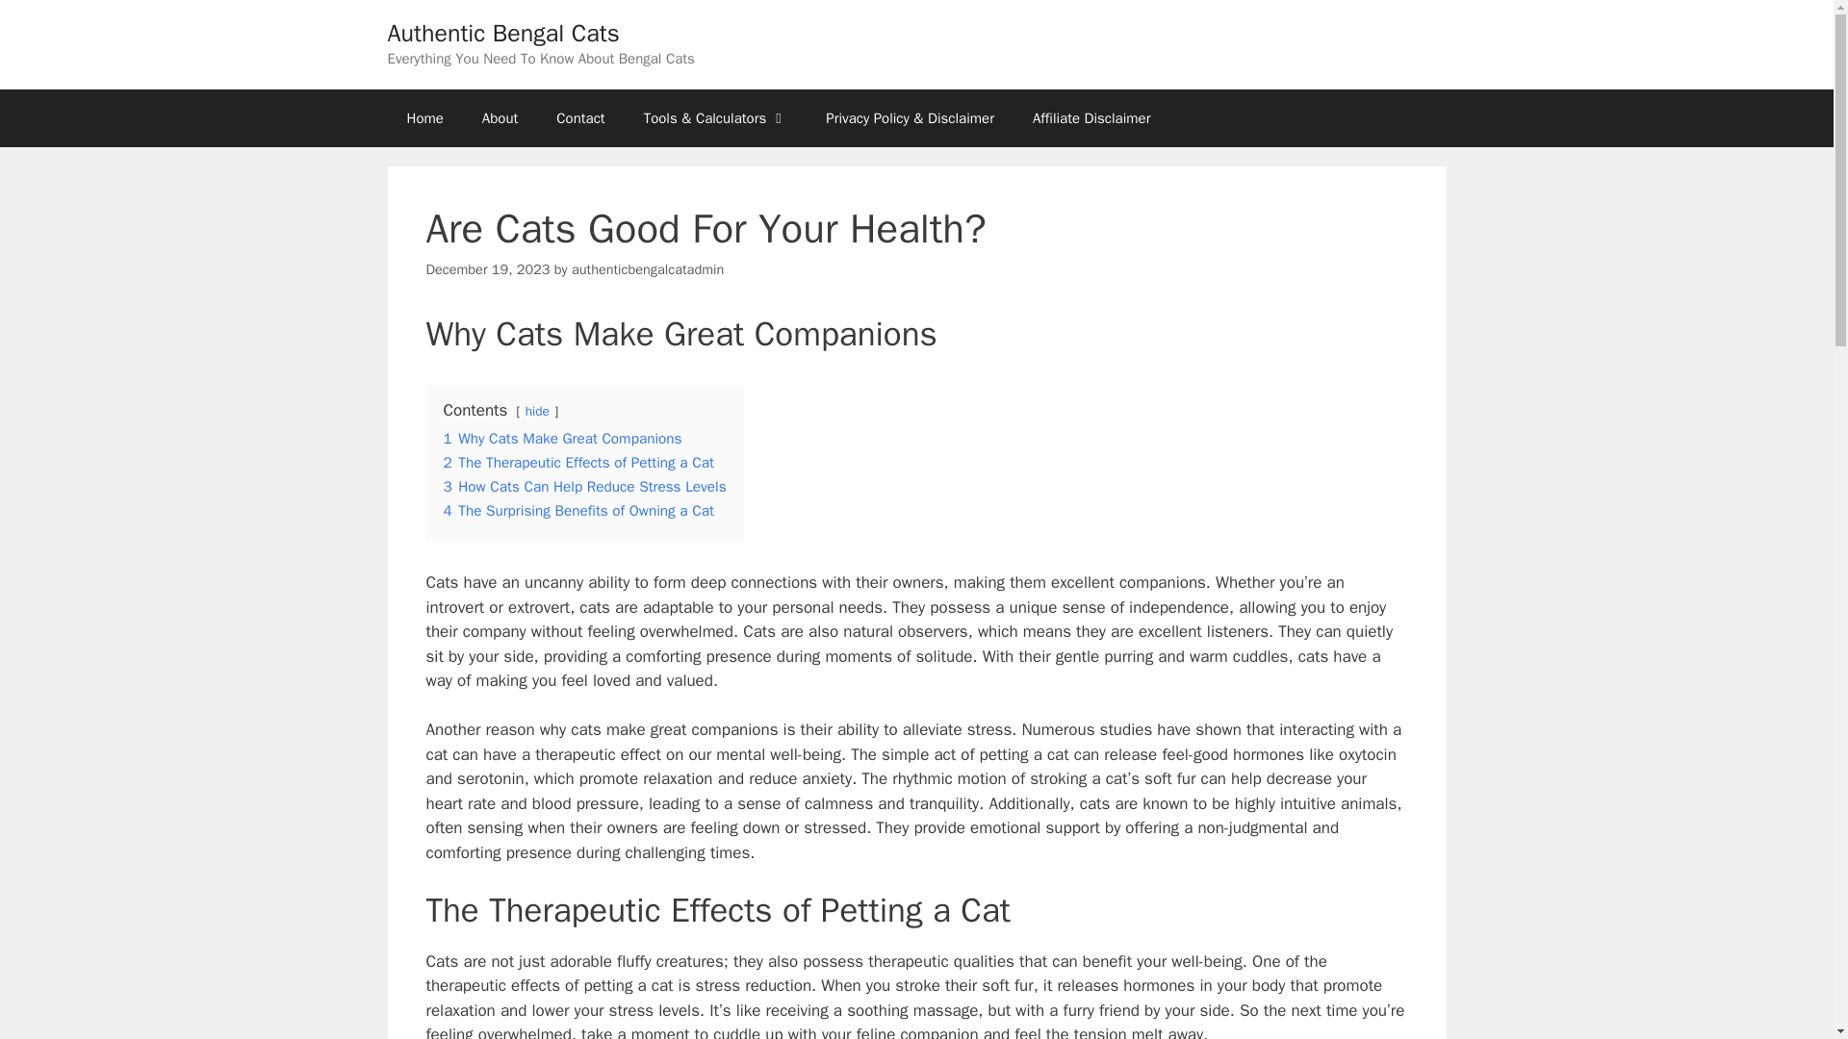 The image size is (1848, 1039). Describe the element at coordinates (647, 269) in the screenshot. I see `View all posts by authenticbengalcatadmin` at that location.